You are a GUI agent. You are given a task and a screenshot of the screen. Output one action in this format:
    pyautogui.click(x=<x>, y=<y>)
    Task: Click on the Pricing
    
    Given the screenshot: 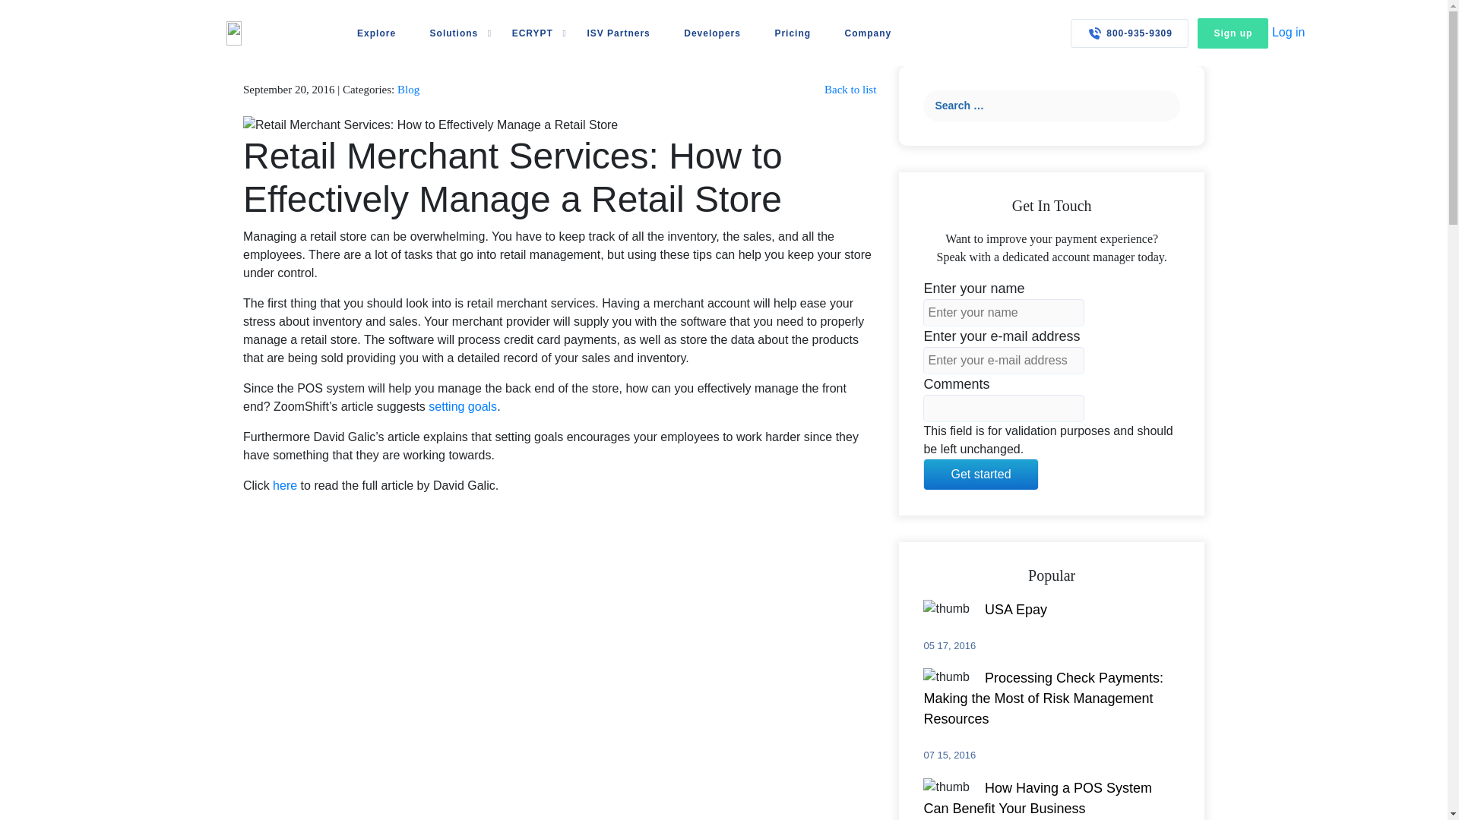 What is the action you would take?
    pyautogui.click(x=793, y=33)
    